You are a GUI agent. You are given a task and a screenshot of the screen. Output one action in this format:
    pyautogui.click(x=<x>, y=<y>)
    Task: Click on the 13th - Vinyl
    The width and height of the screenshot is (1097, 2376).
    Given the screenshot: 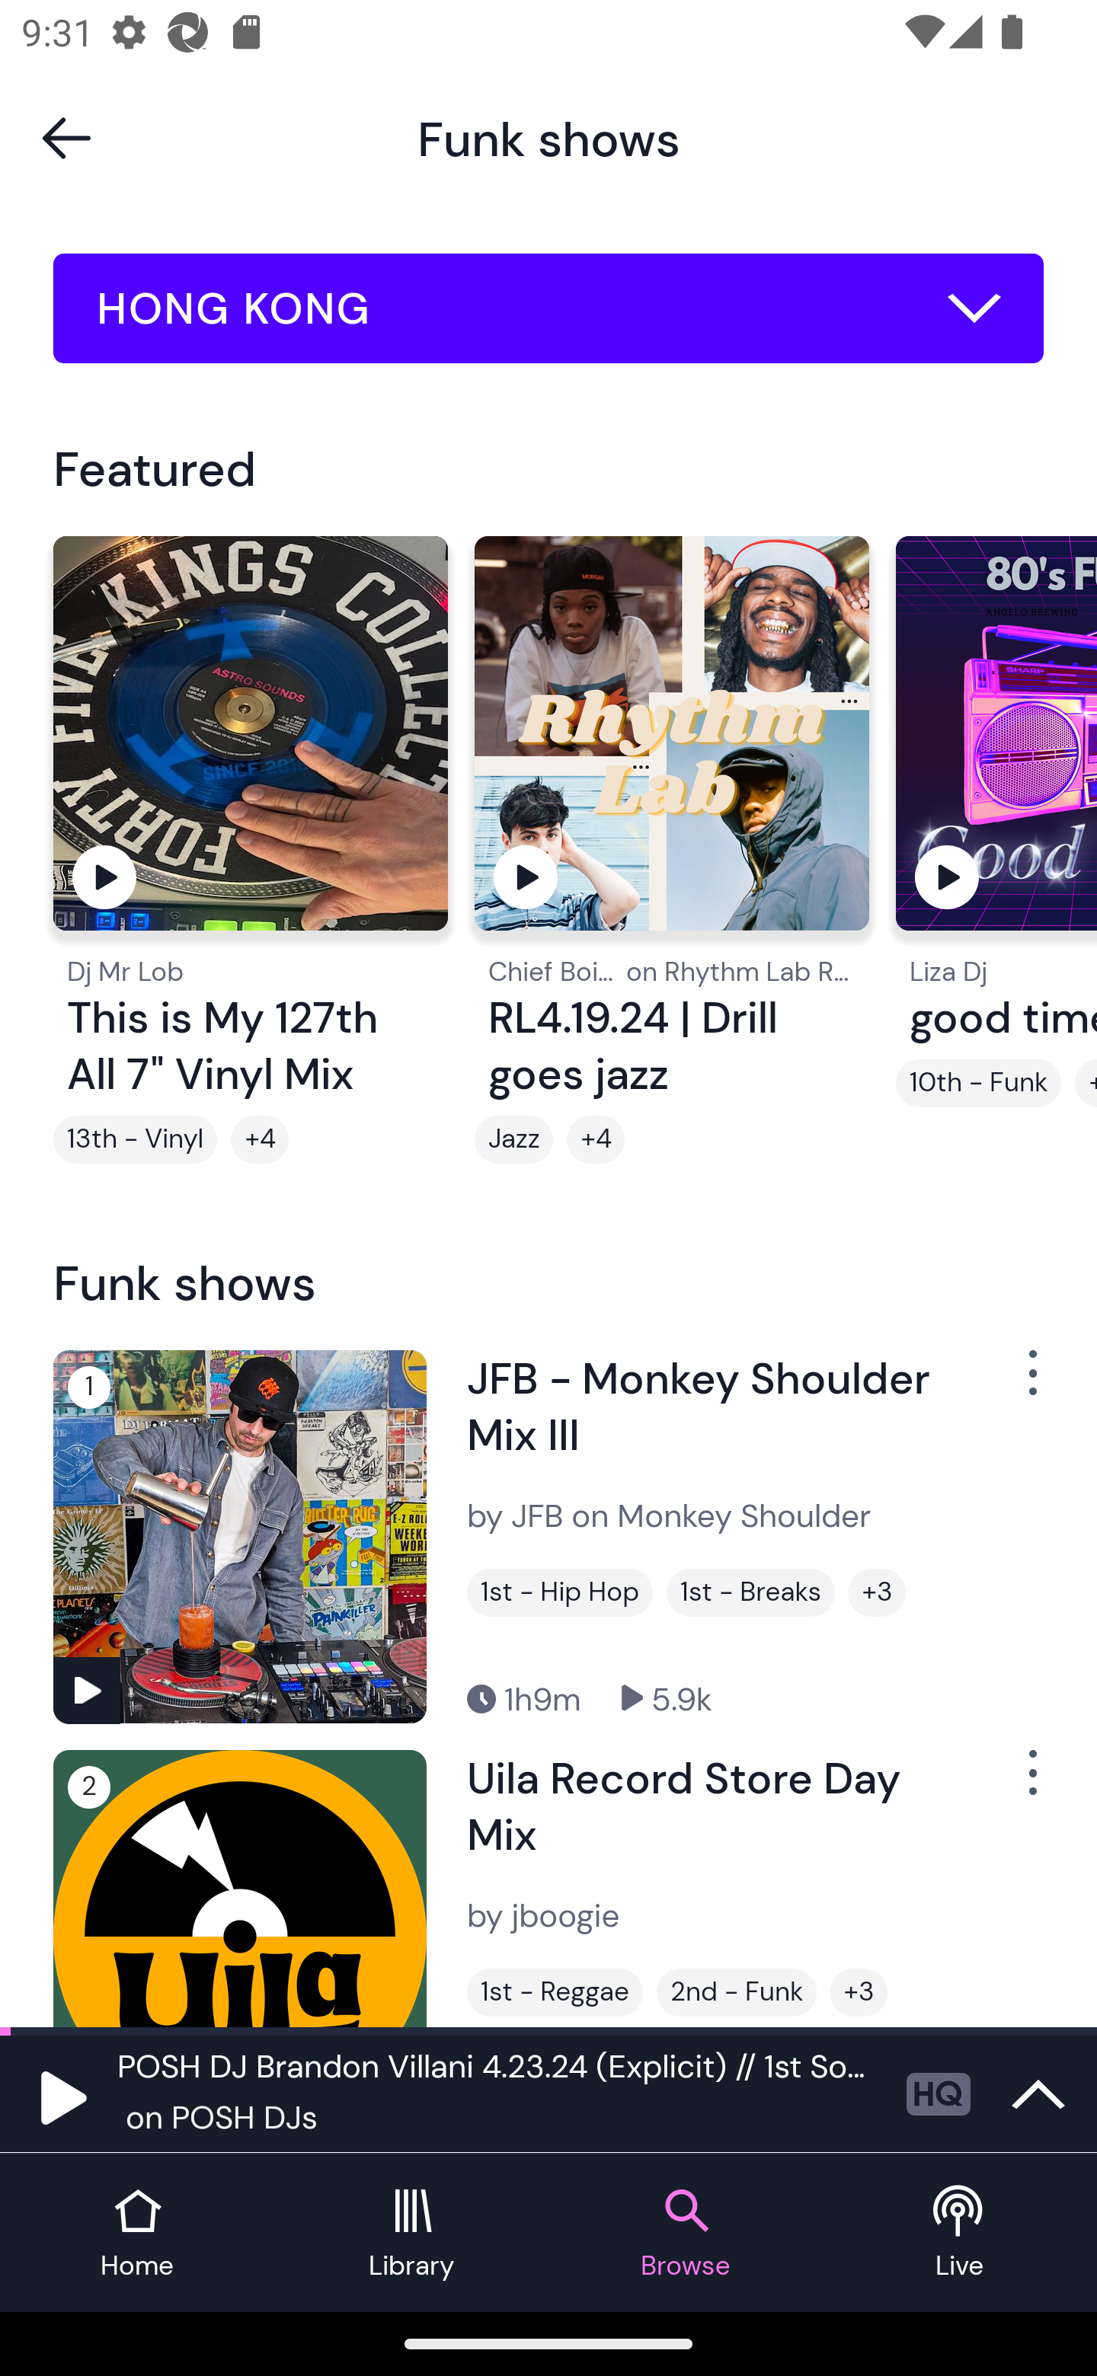 What is the action you would take?
    pyautogui.click(x=136, y=1140)
    